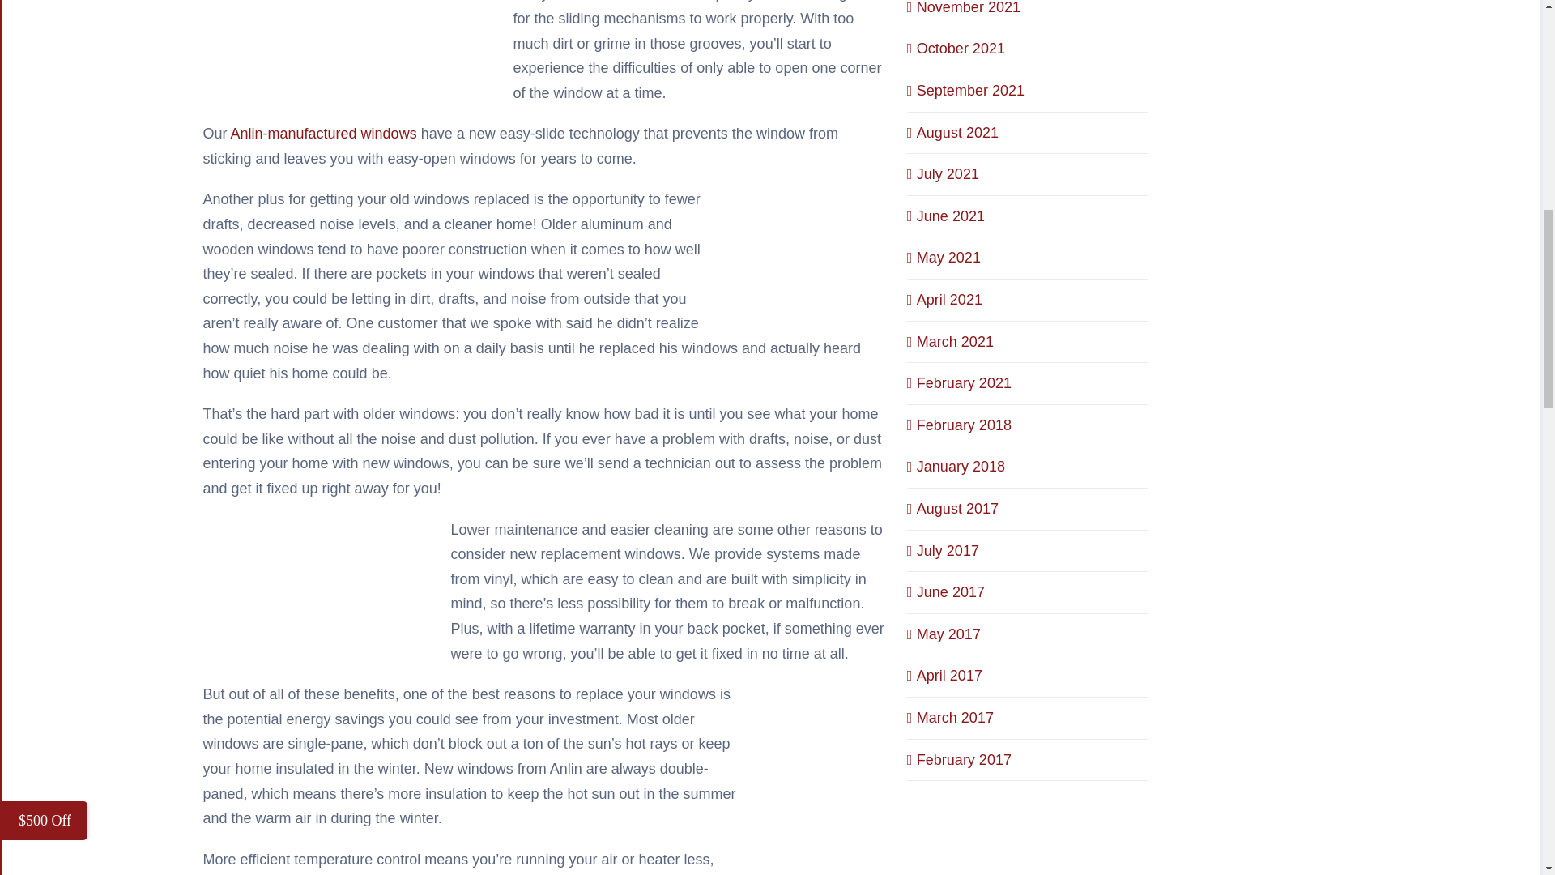 Image resolution: width=1555 pixels, height=875 pixels. Describe the element at coordinates (969, 8) in the screenshot. I see `November 2021` at that location.